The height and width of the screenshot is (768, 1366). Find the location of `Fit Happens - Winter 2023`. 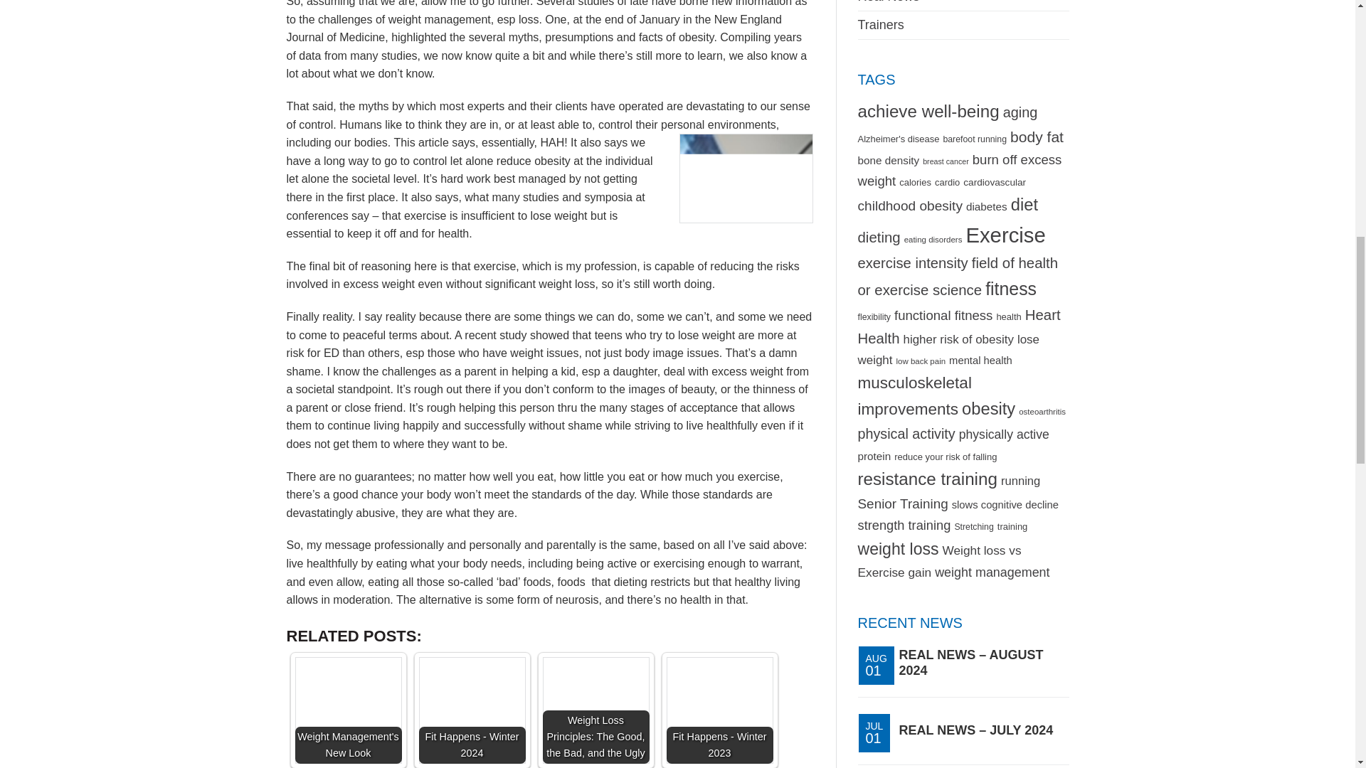

Fit Happens - Winter 2023 is located at coordinates (719, 710).